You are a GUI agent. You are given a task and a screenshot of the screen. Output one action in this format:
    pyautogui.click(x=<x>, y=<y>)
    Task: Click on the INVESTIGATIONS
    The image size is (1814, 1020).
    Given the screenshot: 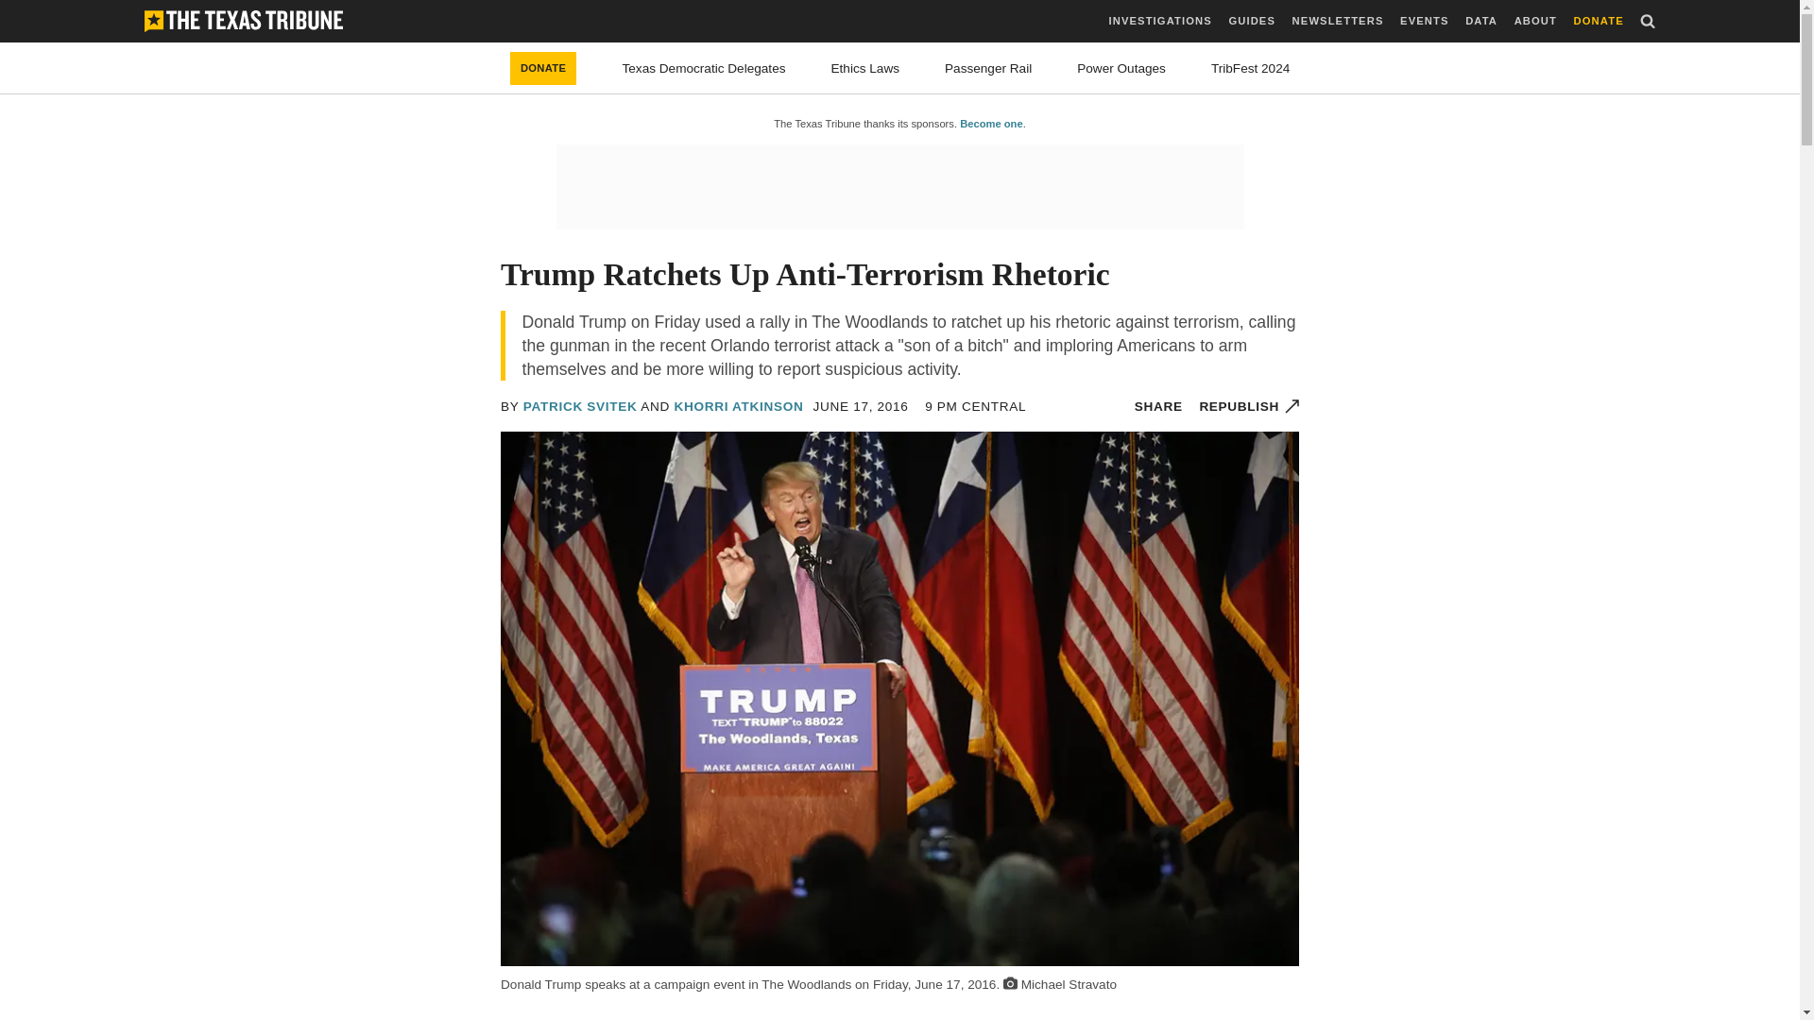 What is the action you would take?
    pyautogui.click(x=1160, y=21)
    